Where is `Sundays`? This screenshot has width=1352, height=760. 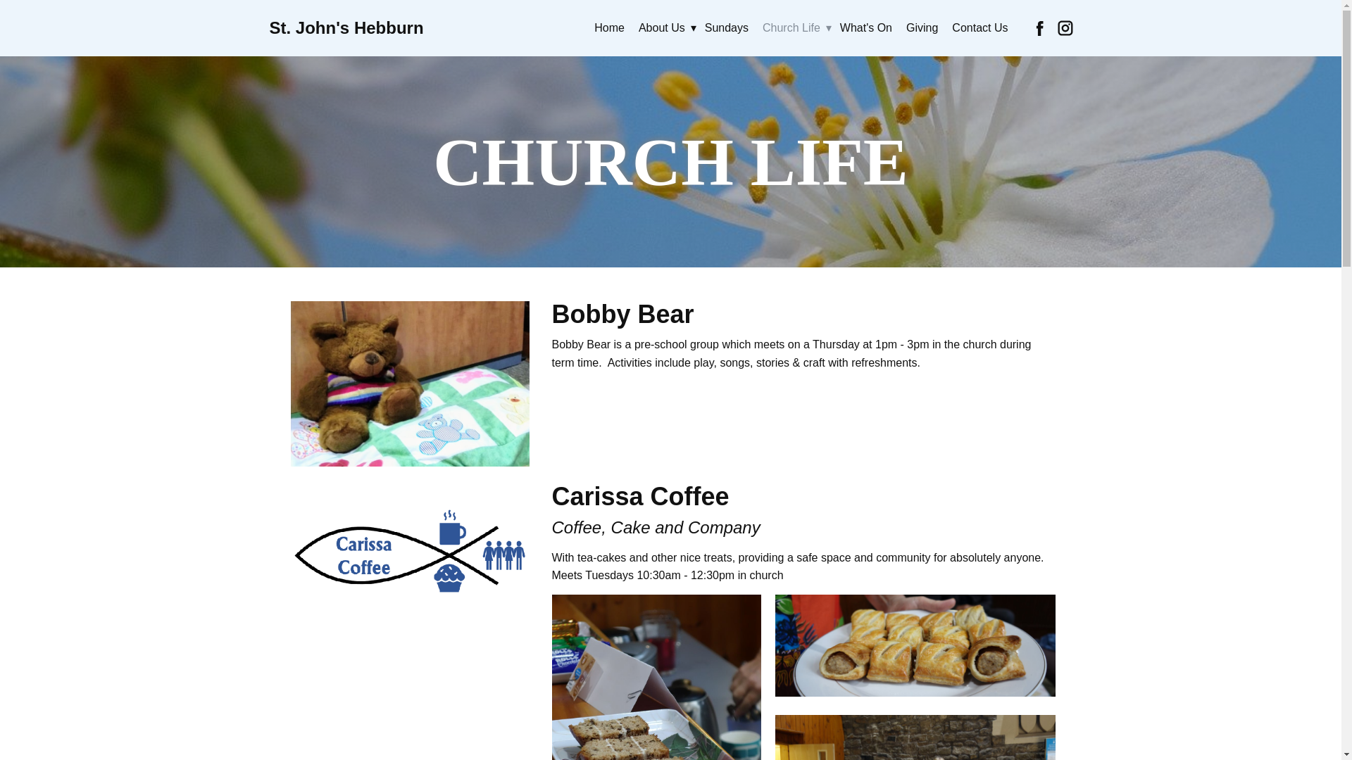 Sundays is located at coordinates (727, 28).